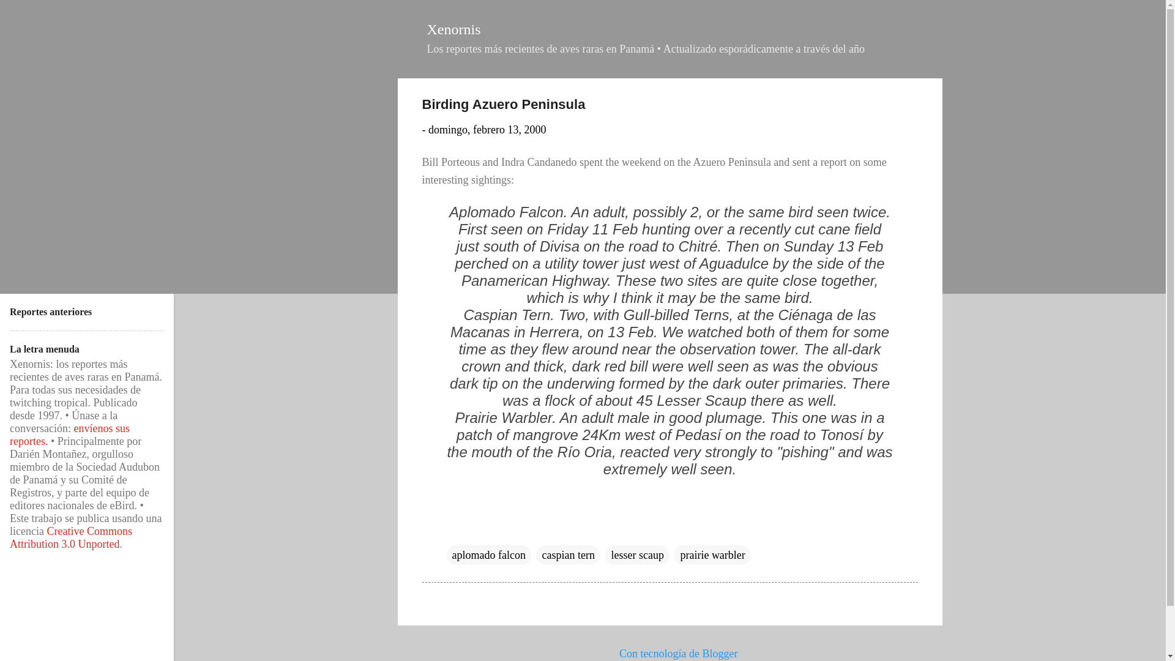 The width and height of the screenshot is (1175, 661). I want to click on domingo, febrero 13, 2000, so click(487, 130).